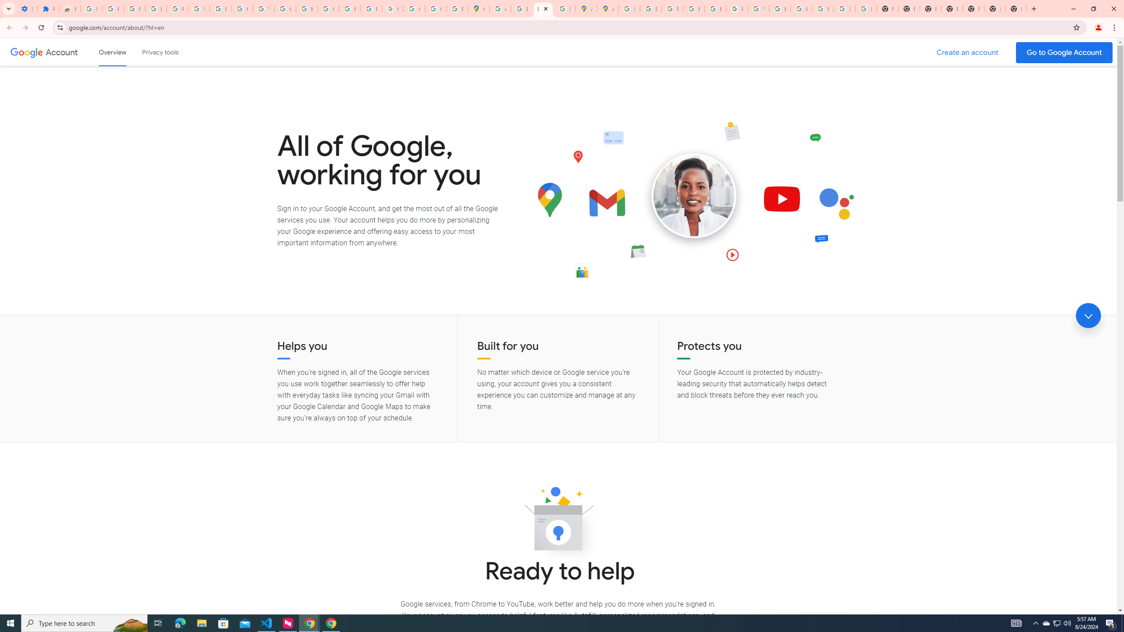 This screenshot has height=632, width=1124. Describe the element at coordinates (134, 9) in the screenshot. I see `Delete photos & videos - Computer - Google Photos Help` at that location.